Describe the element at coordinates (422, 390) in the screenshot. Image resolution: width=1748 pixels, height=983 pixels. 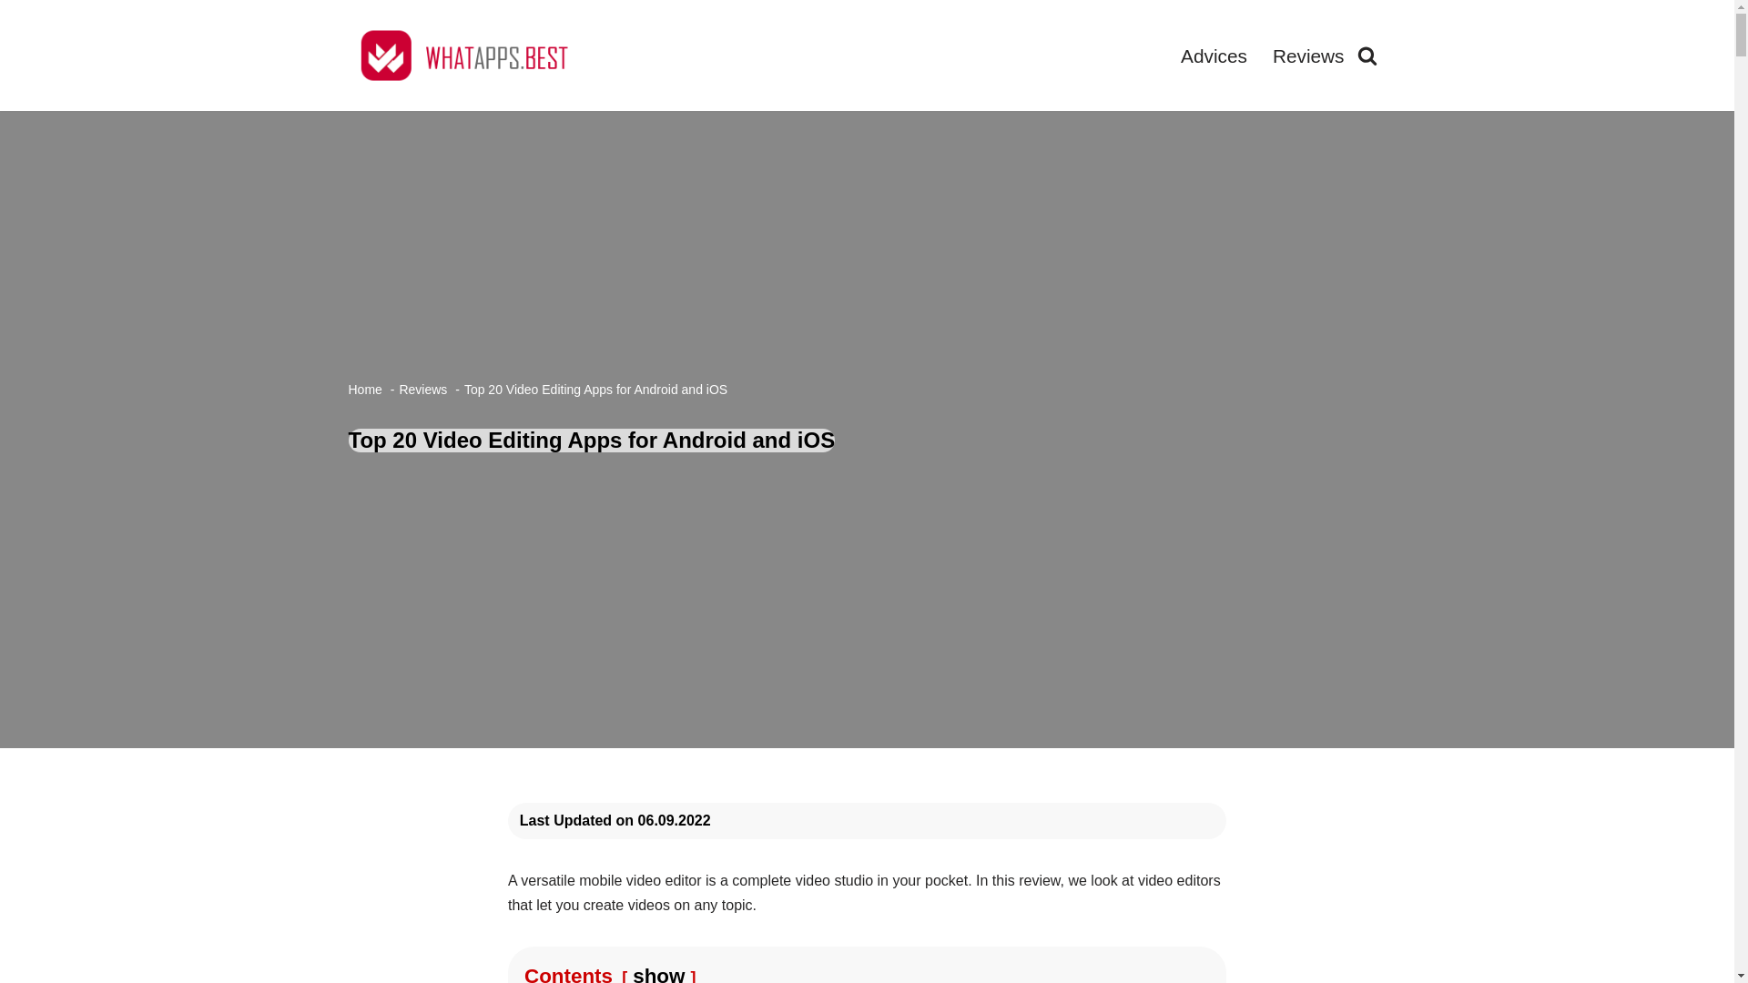
I see `Reviews` at that location.